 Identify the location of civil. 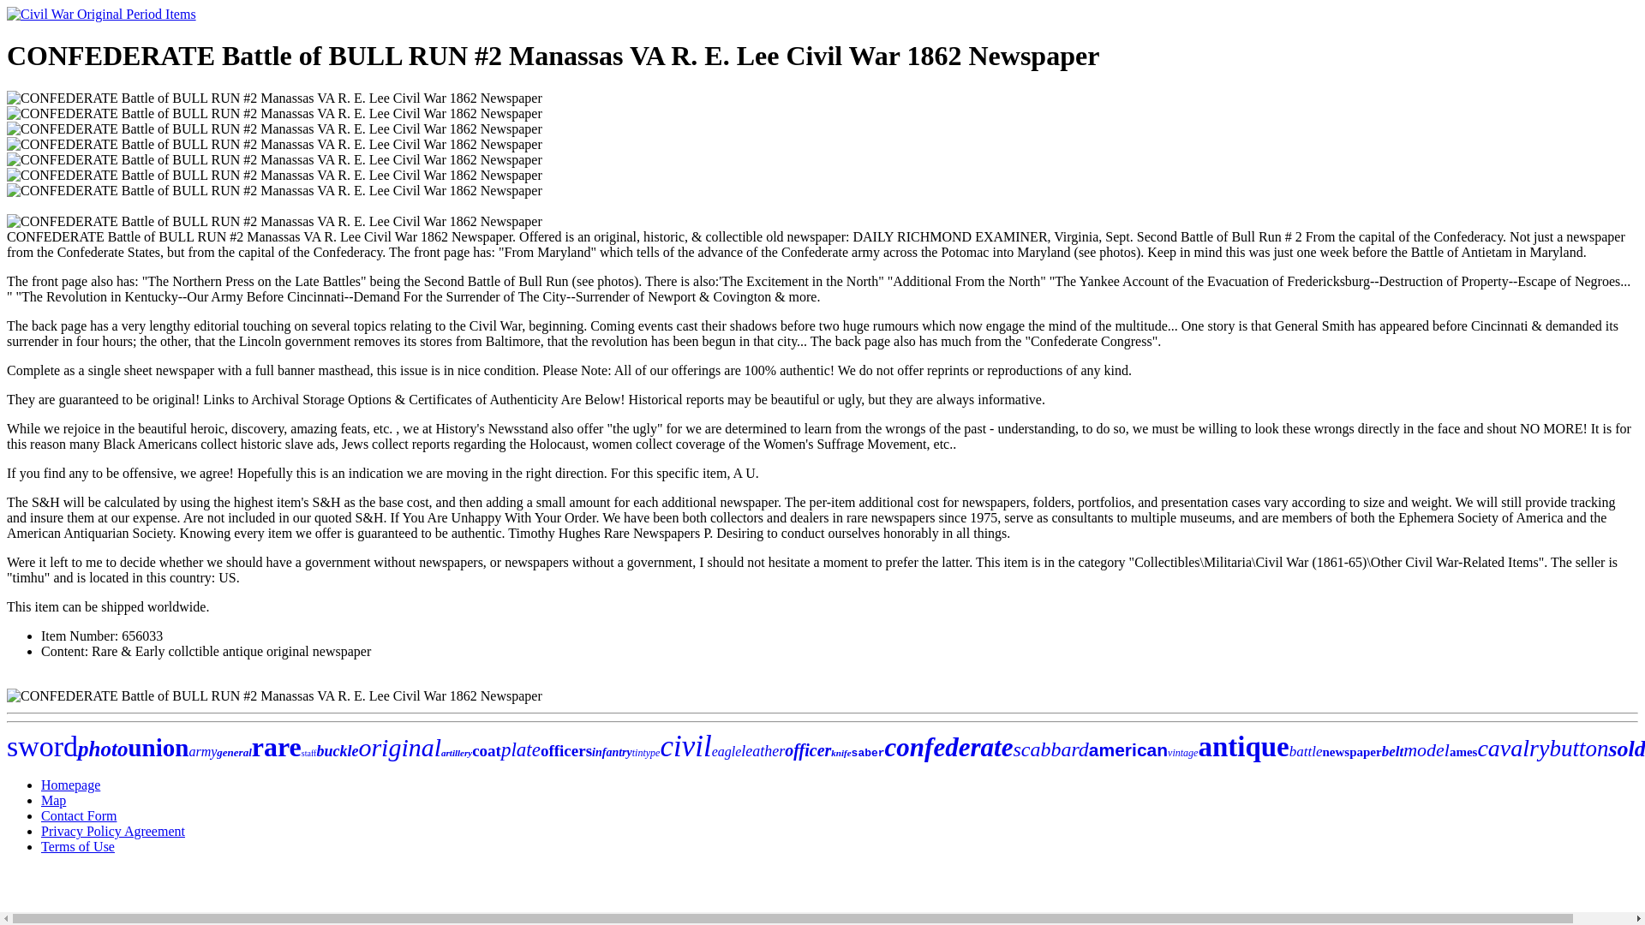
(685, 747).